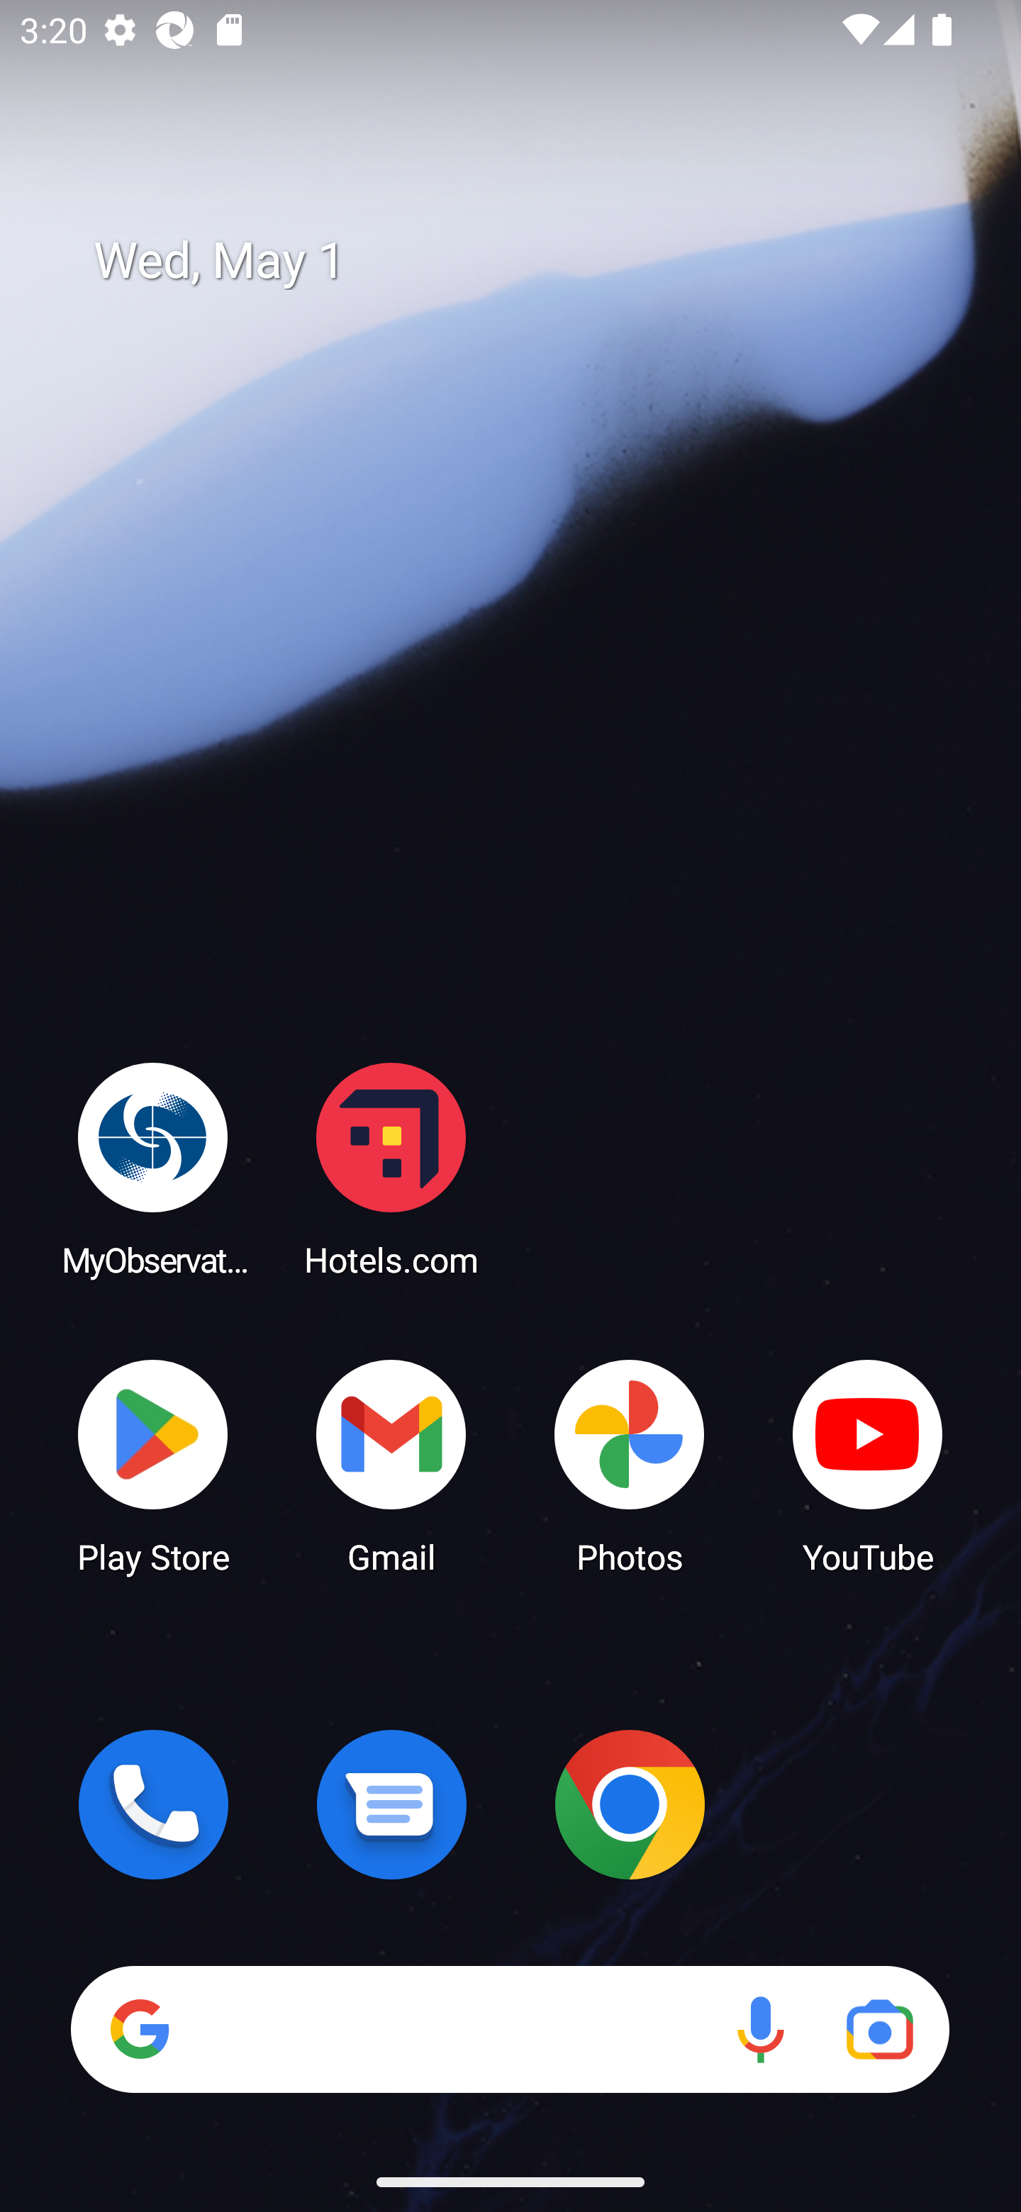  What do you see at coordinates (391, 1804) in the screenshot?
I see `Messages` at bounding box center [391, 1804].